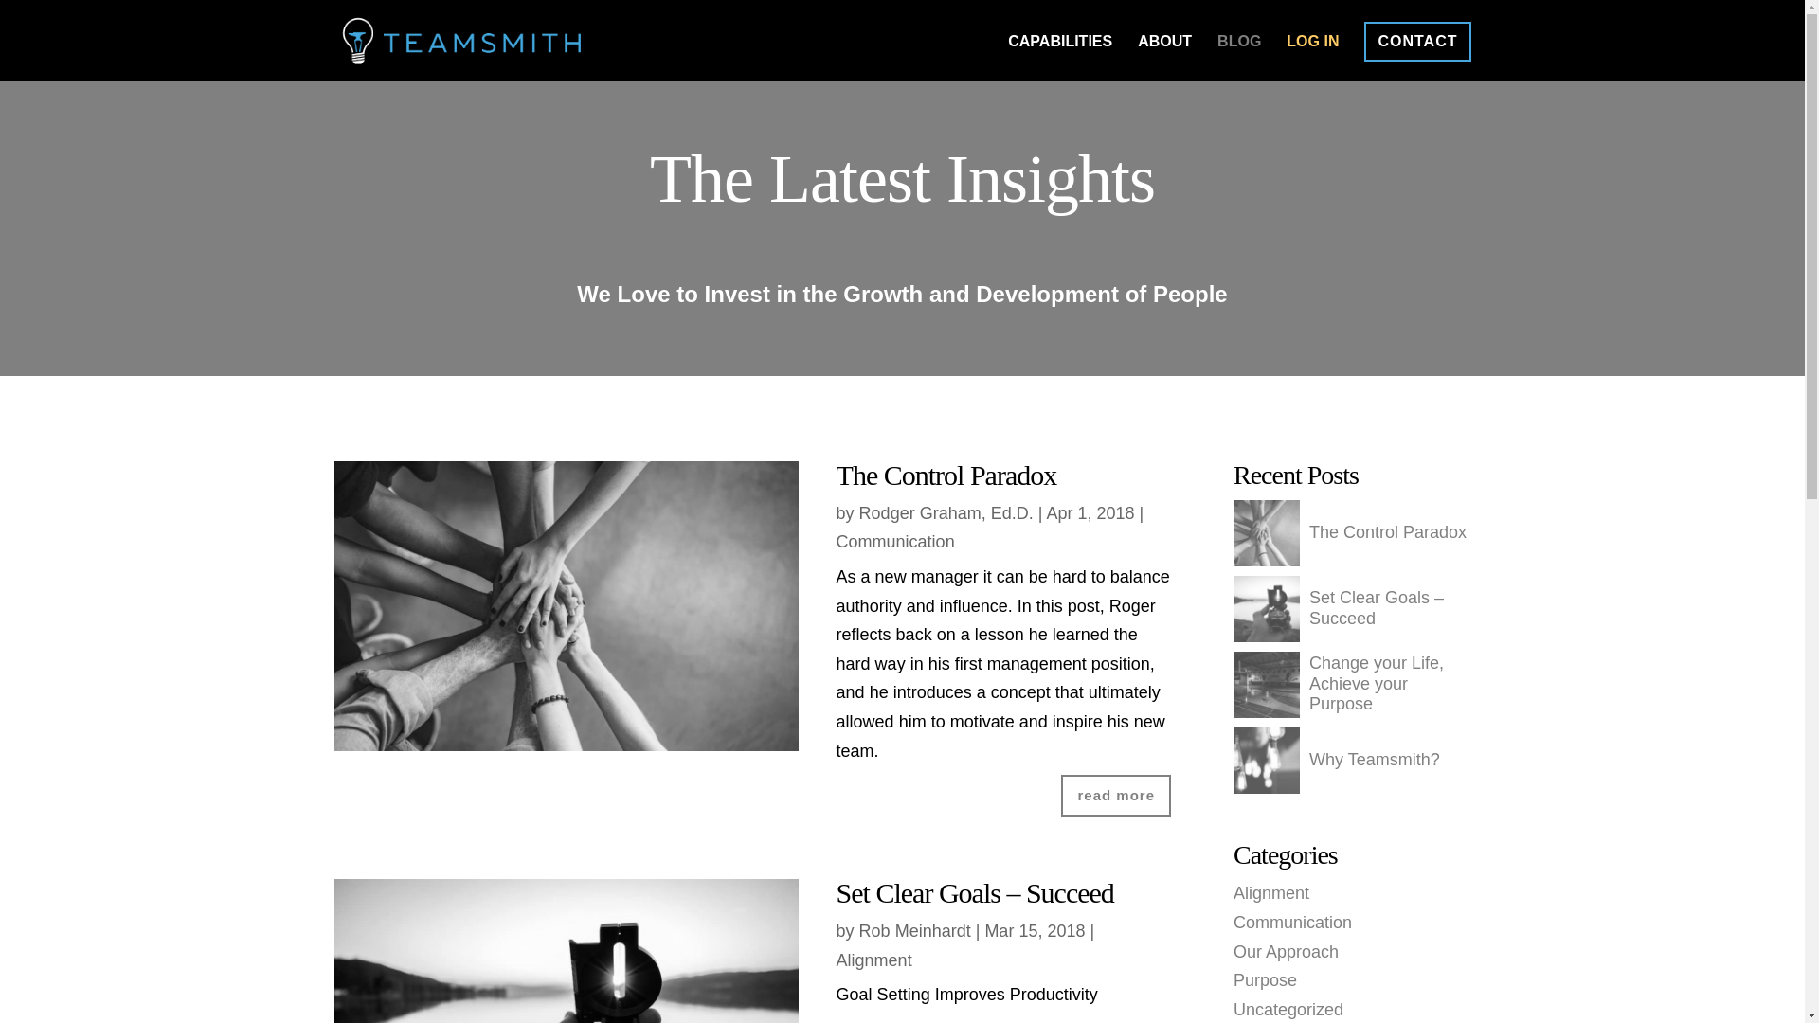  I want to click on The Control Paradox, so click(1349, 533).